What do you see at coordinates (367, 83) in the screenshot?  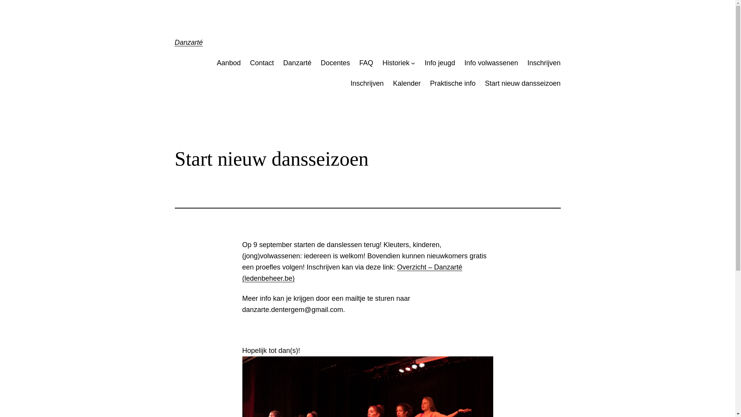 I see `Inschrijven` at bounding box center [367, 83].